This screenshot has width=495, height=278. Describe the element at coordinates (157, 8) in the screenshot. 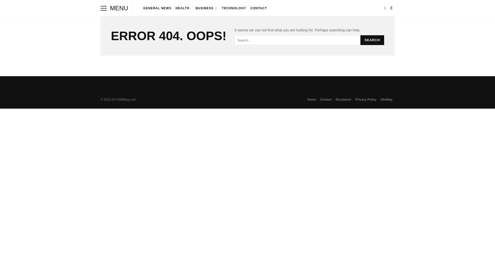

I see `GENERAL NEWS` at that location.